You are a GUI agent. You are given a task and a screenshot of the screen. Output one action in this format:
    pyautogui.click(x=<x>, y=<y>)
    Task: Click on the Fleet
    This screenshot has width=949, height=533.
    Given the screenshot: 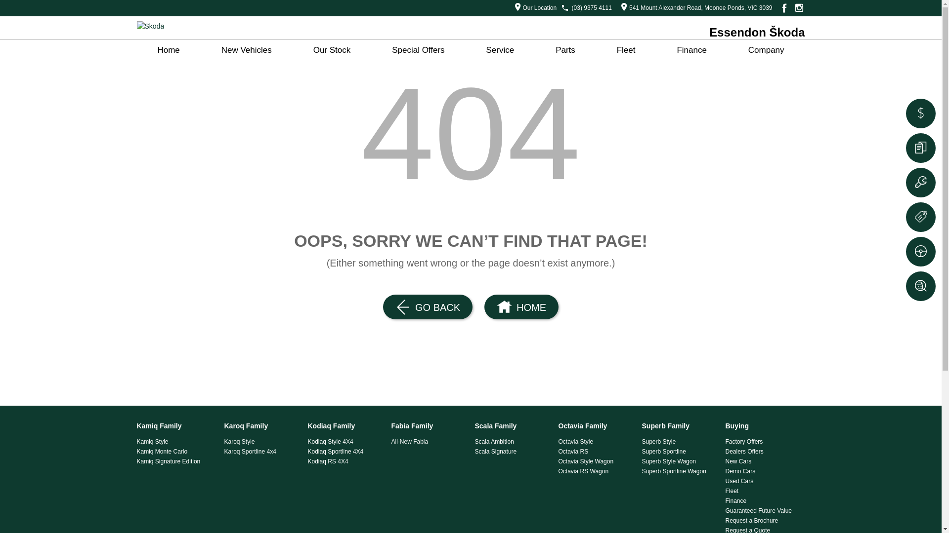 What is the action you would take?
    pyautogui.click(x=763, y=491)
    